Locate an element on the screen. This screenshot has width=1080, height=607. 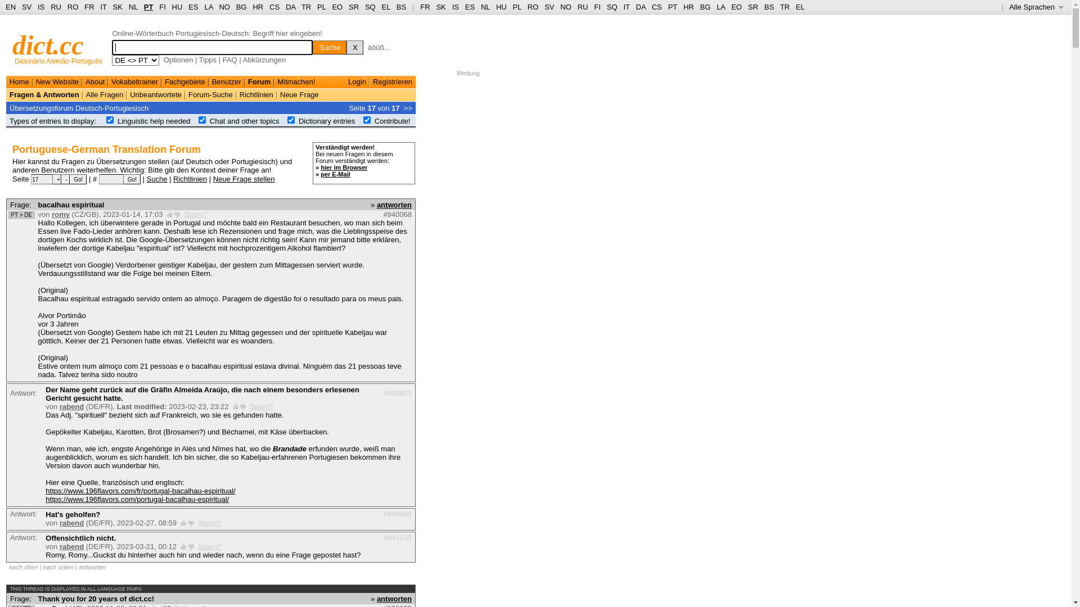
SK is located at coordinates (441, 7).